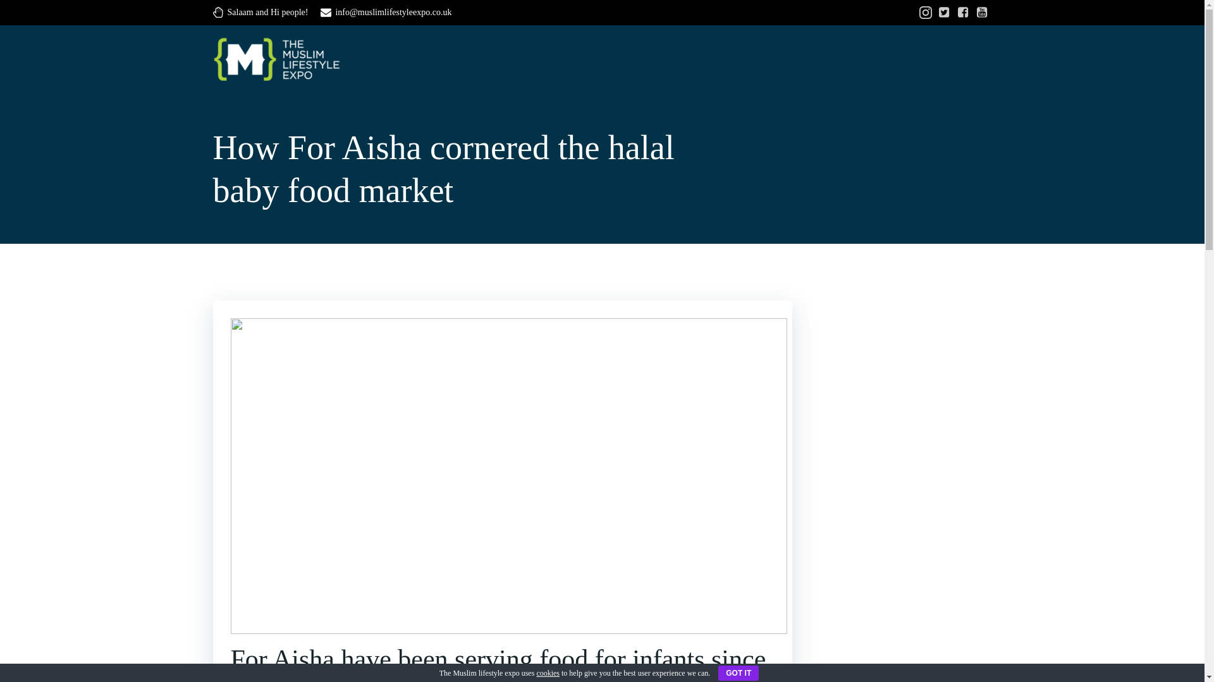 This screenshot has height=682, width=1214. What do you see at coordinates (261, 13) in the screenshot?
I see `Salaam and Hi people!` at bounding box center [261, 13].